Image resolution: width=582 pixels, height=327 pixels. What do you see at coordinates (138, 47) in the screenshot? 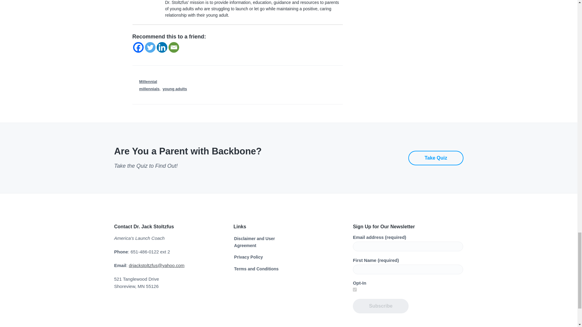
I see `Facebook` at bounding box center [138, 47].